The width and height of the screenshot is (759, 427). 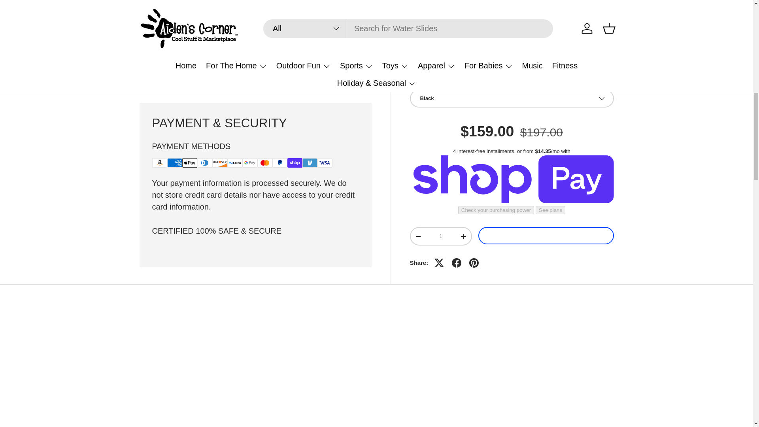 I want to click on Tweet on X, so click(x=439, y=83).